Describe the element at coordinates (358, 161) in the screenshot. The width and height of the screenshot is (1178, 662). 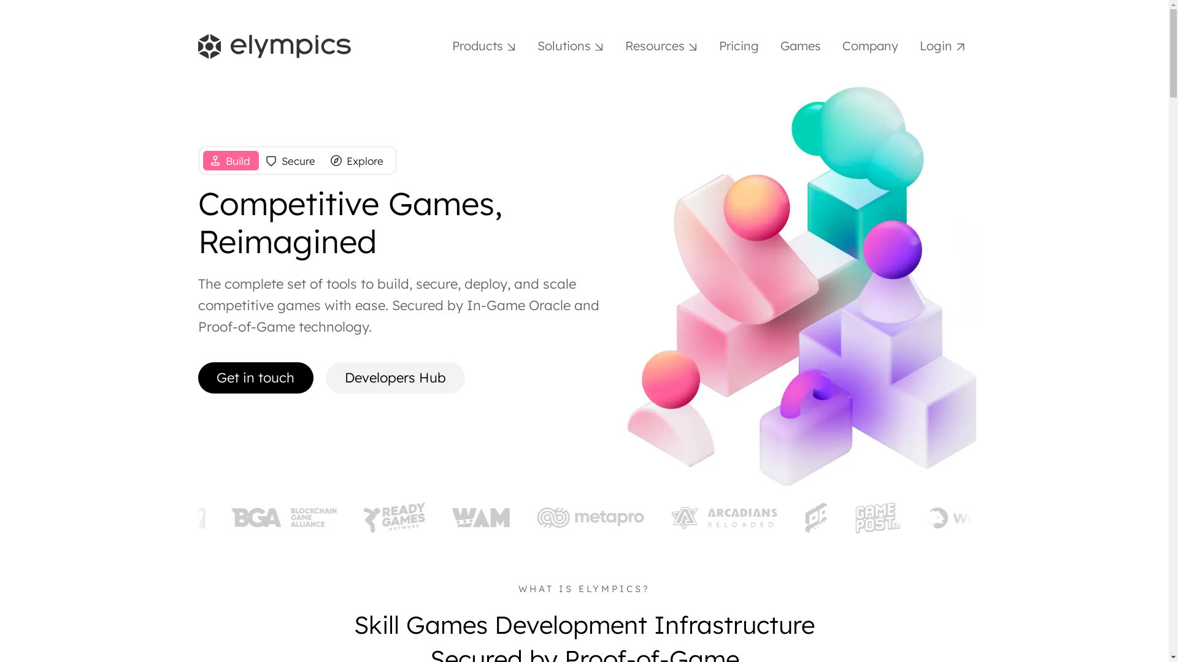
I see `Explore` at that location.